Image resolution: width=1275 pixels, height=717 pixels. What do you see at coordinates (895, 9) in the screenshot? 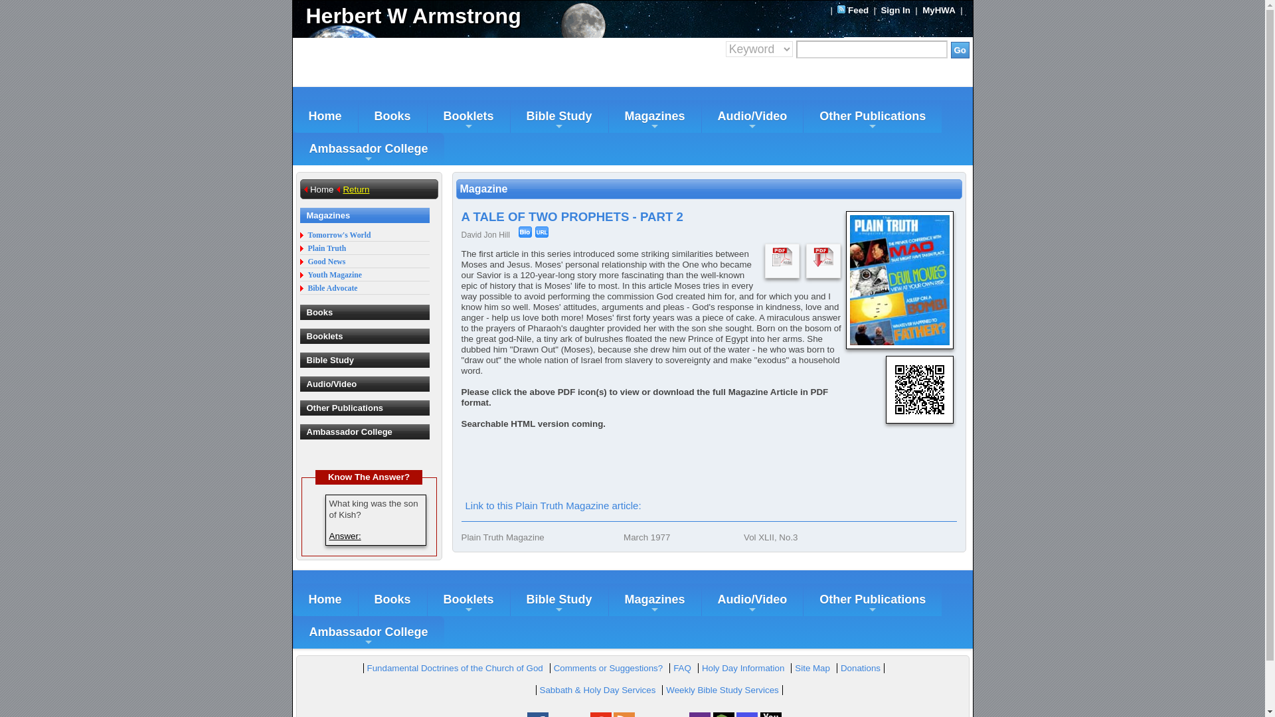
I see `Sign In` at bounding box center [895, 9].